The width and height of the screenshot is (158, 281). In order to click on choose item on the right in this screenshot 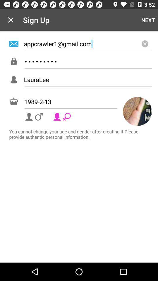, I will do `click(138, 111)`.